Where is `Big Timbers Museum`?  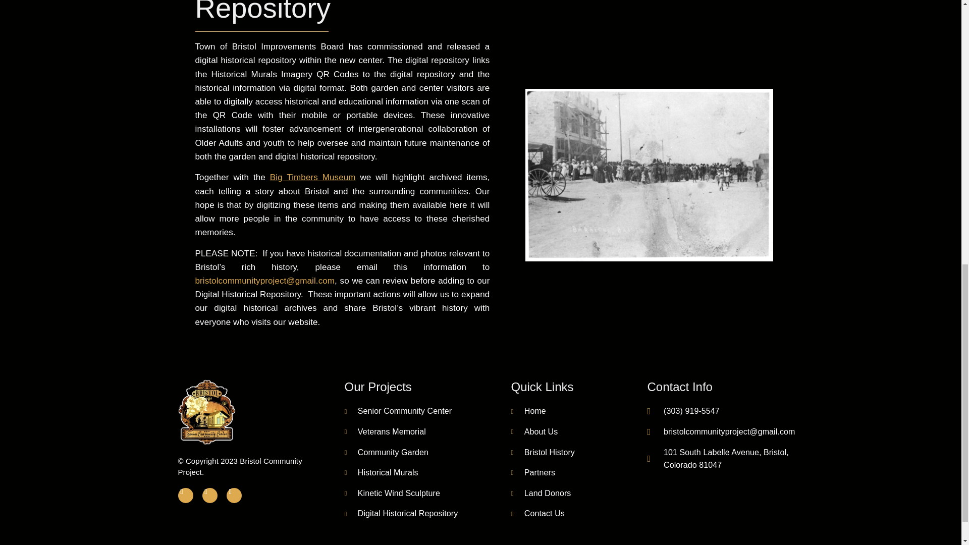 Big Timbers Museum is located at coordinates (313, 177).